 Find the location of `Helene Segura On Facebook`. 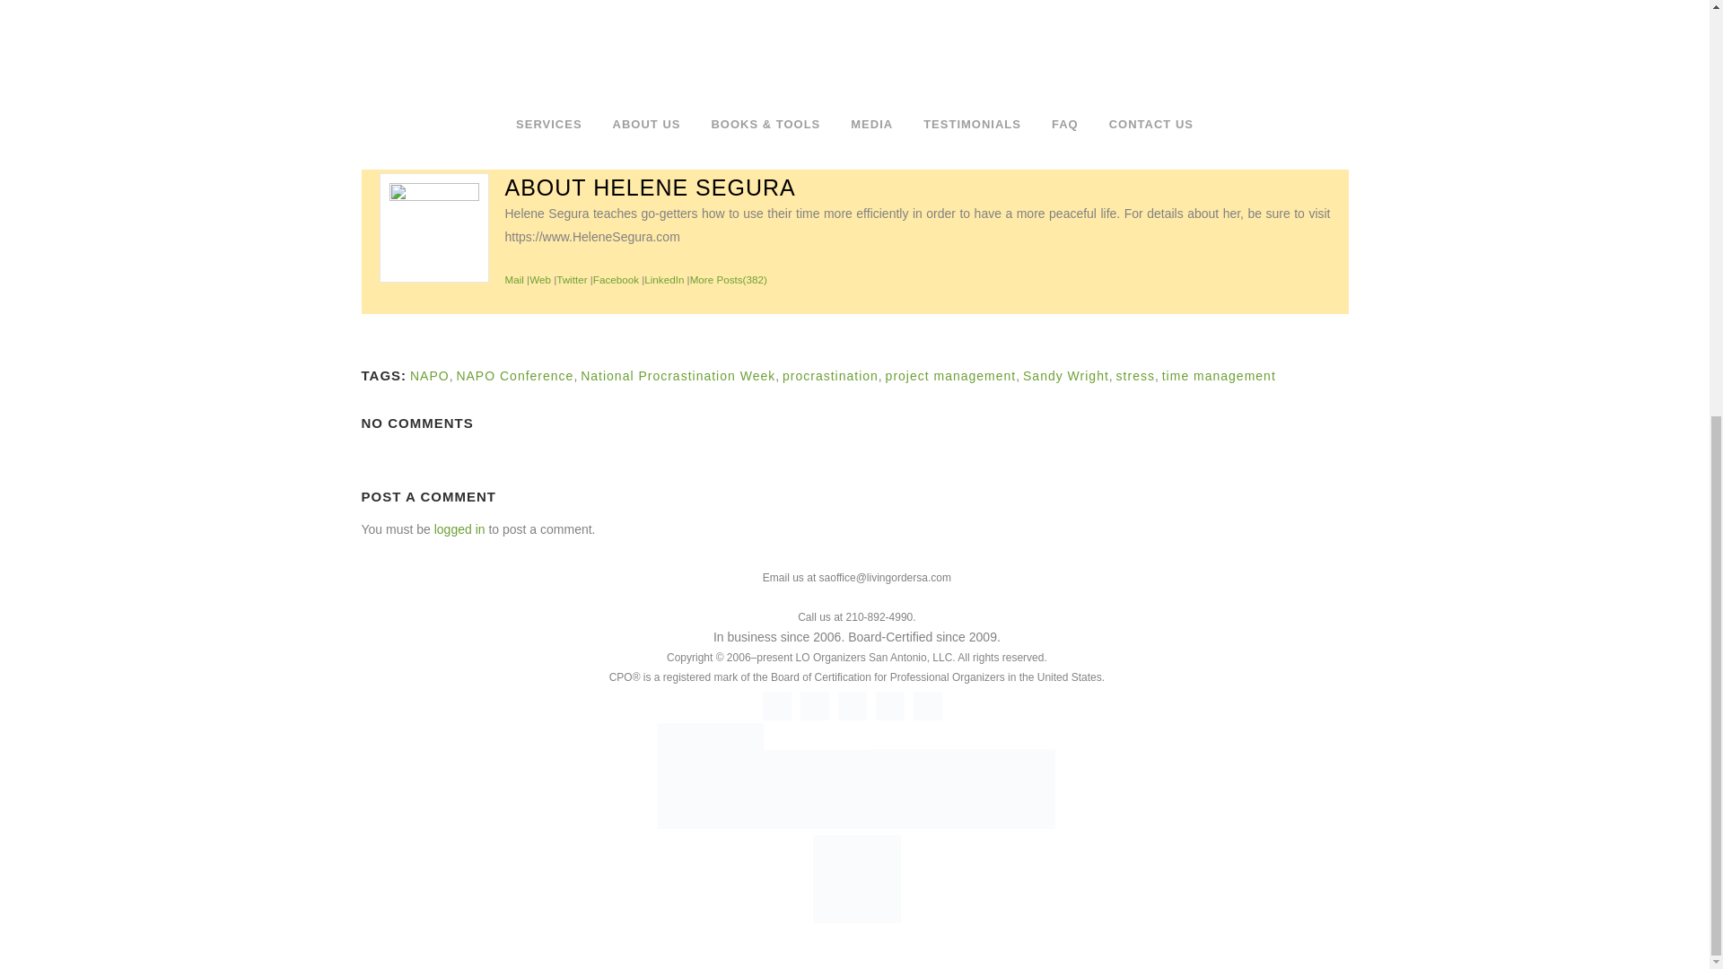

Helene Segura On Facebook is located at coordinates (616, 278).